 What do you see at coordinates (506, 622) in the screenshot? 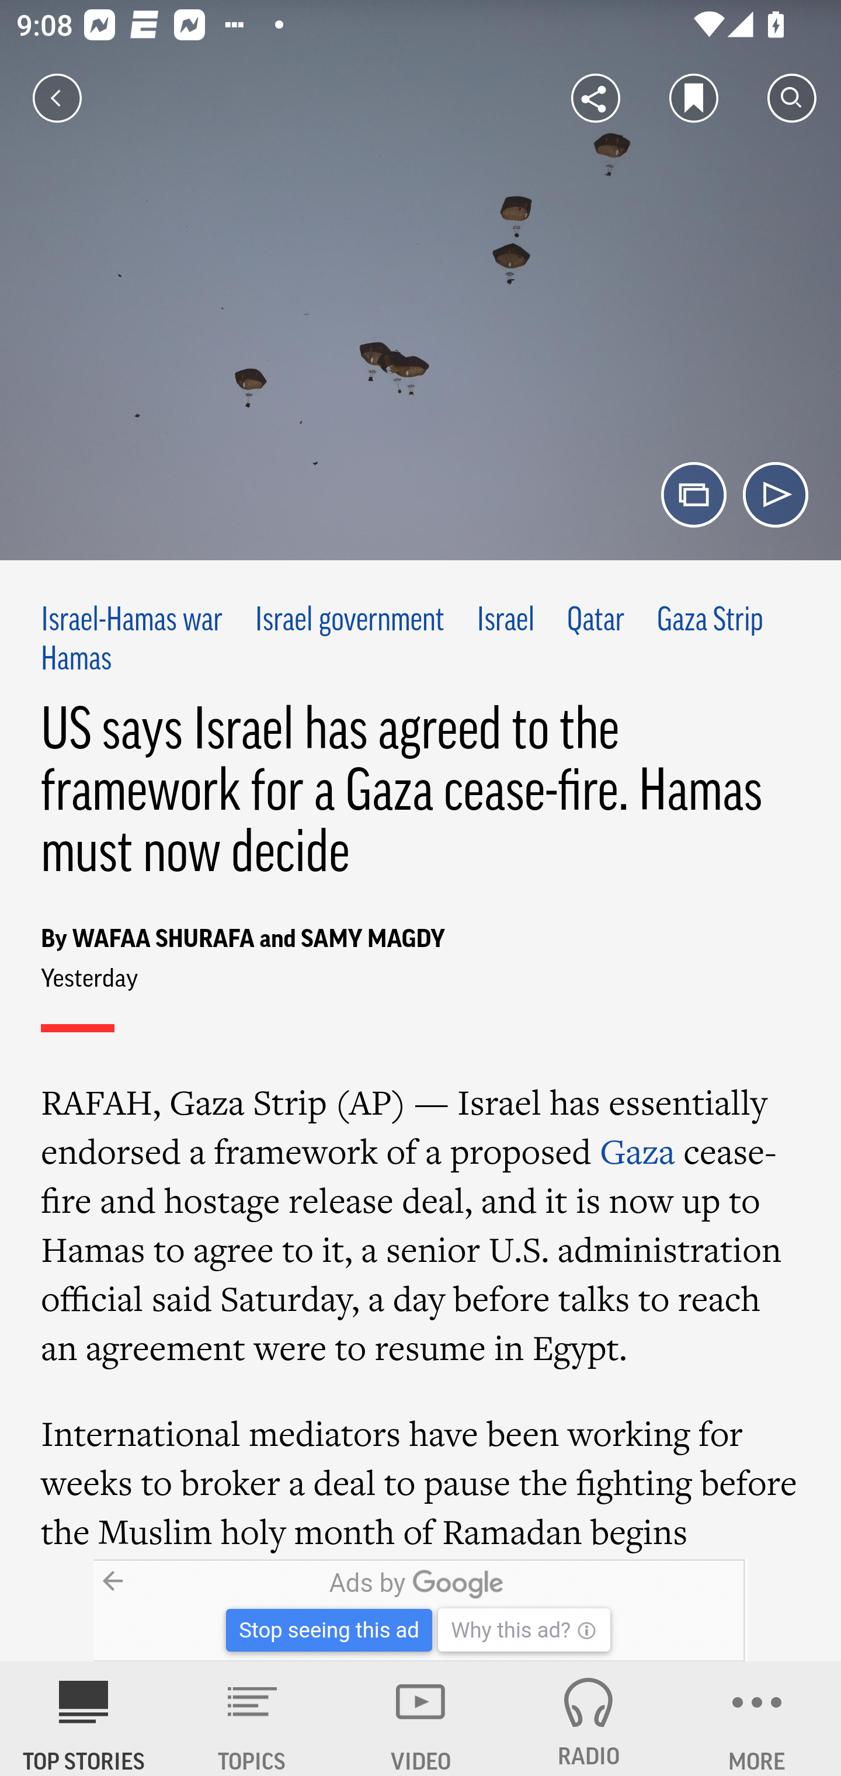
I see `Israel` at bounding box center [506, 622].